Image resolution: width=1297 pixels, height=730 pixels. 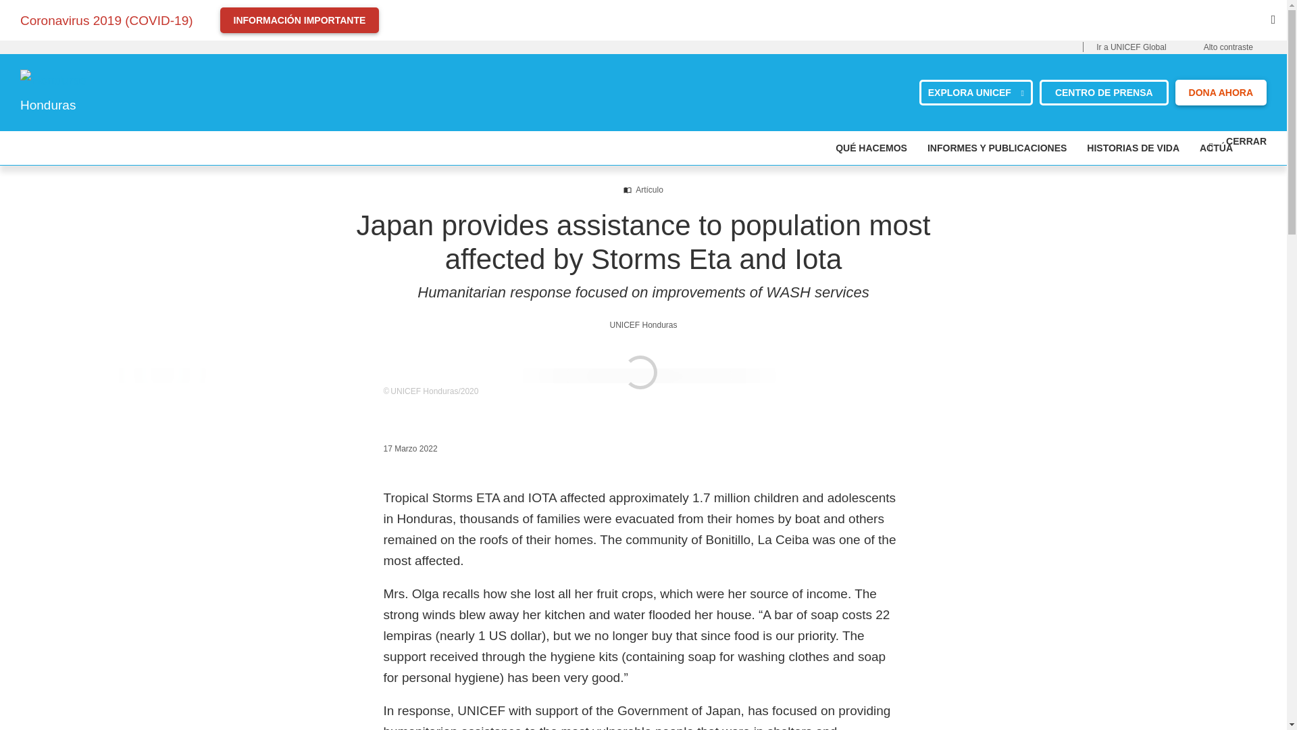 What do you see at coordinates (1131, 47) in the screenshot?
I see `Ir a UNICEF Global` at bounding box center [1131, 47].